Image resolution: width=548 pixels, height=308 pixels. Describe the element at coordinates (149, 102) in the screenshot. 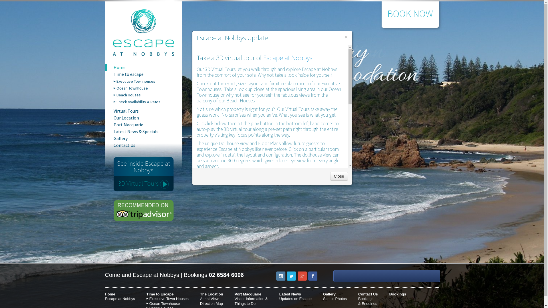

I see `Check Availability & Rates` at that location.